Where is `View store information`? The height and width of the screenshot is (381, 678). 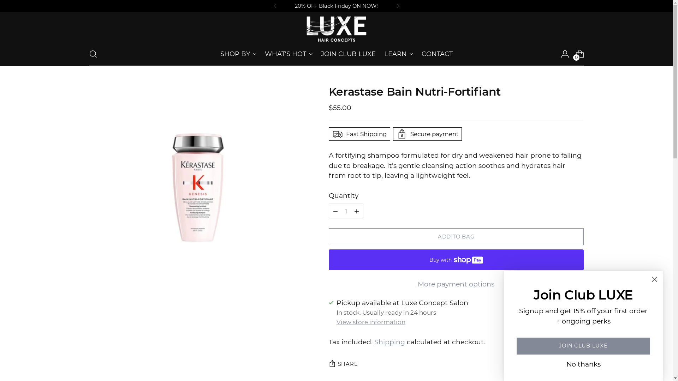 View store information is located at coordinates (371, 322).